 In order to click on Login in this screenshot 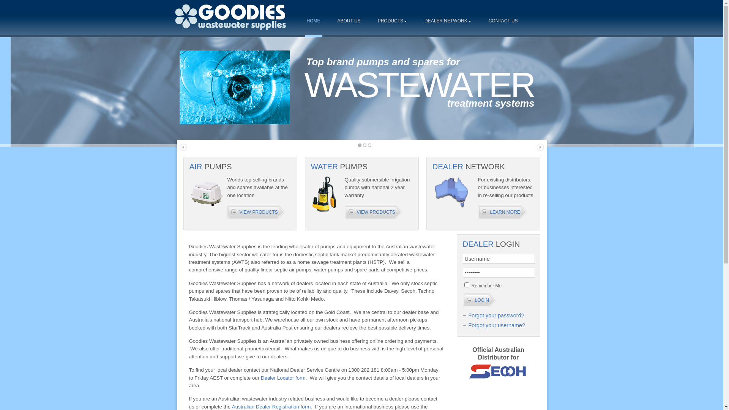, I will do `click(479, 300)`.